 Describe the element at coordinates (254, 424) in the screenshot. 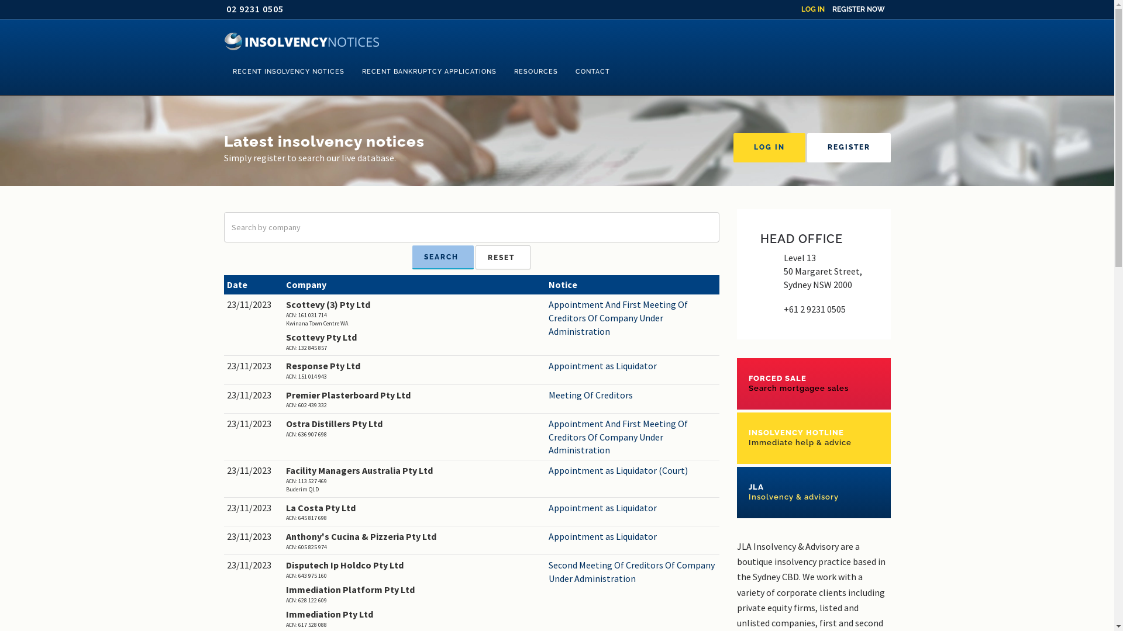

I see `23/11/2023` at that location.